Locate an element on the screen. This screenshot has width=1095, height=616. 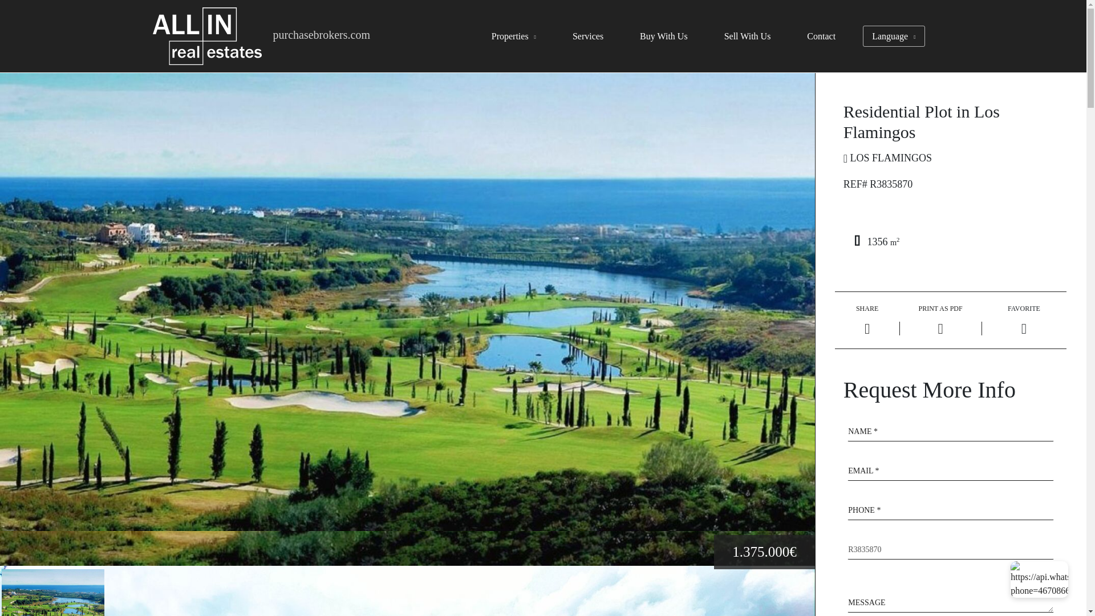
Sell With Us is located at coordinates (747, 37).